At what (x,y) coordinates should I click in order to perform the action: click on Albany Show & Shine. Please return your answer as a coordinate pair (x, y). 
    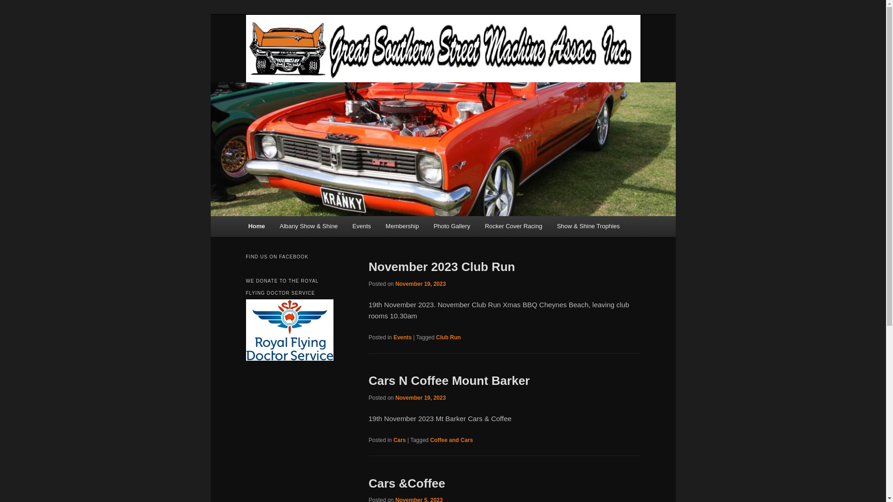
    Looking at the image, I should click on (309, 226).